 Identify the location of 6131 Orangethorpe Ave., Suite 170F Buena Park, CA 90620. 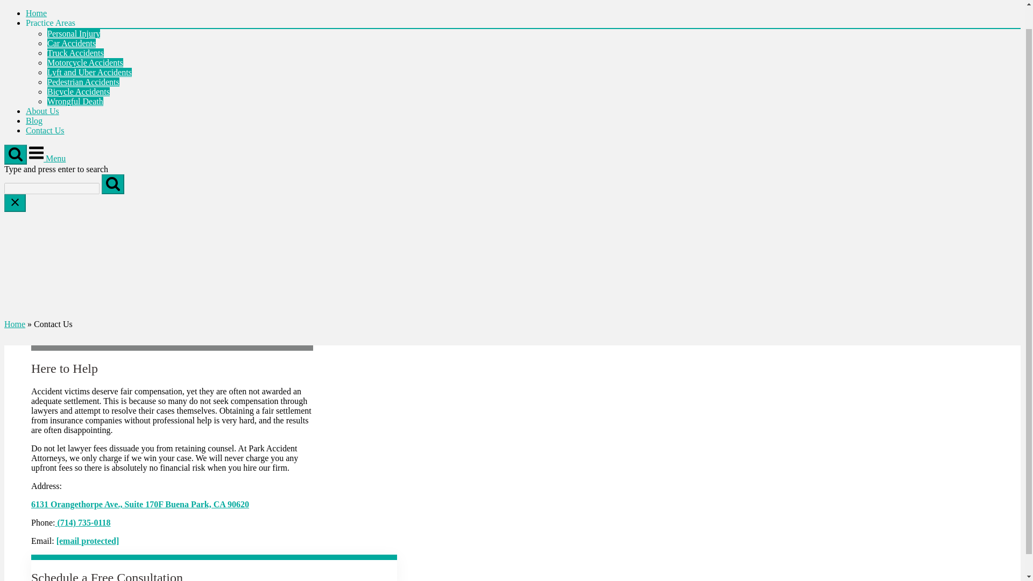
(140, 504).